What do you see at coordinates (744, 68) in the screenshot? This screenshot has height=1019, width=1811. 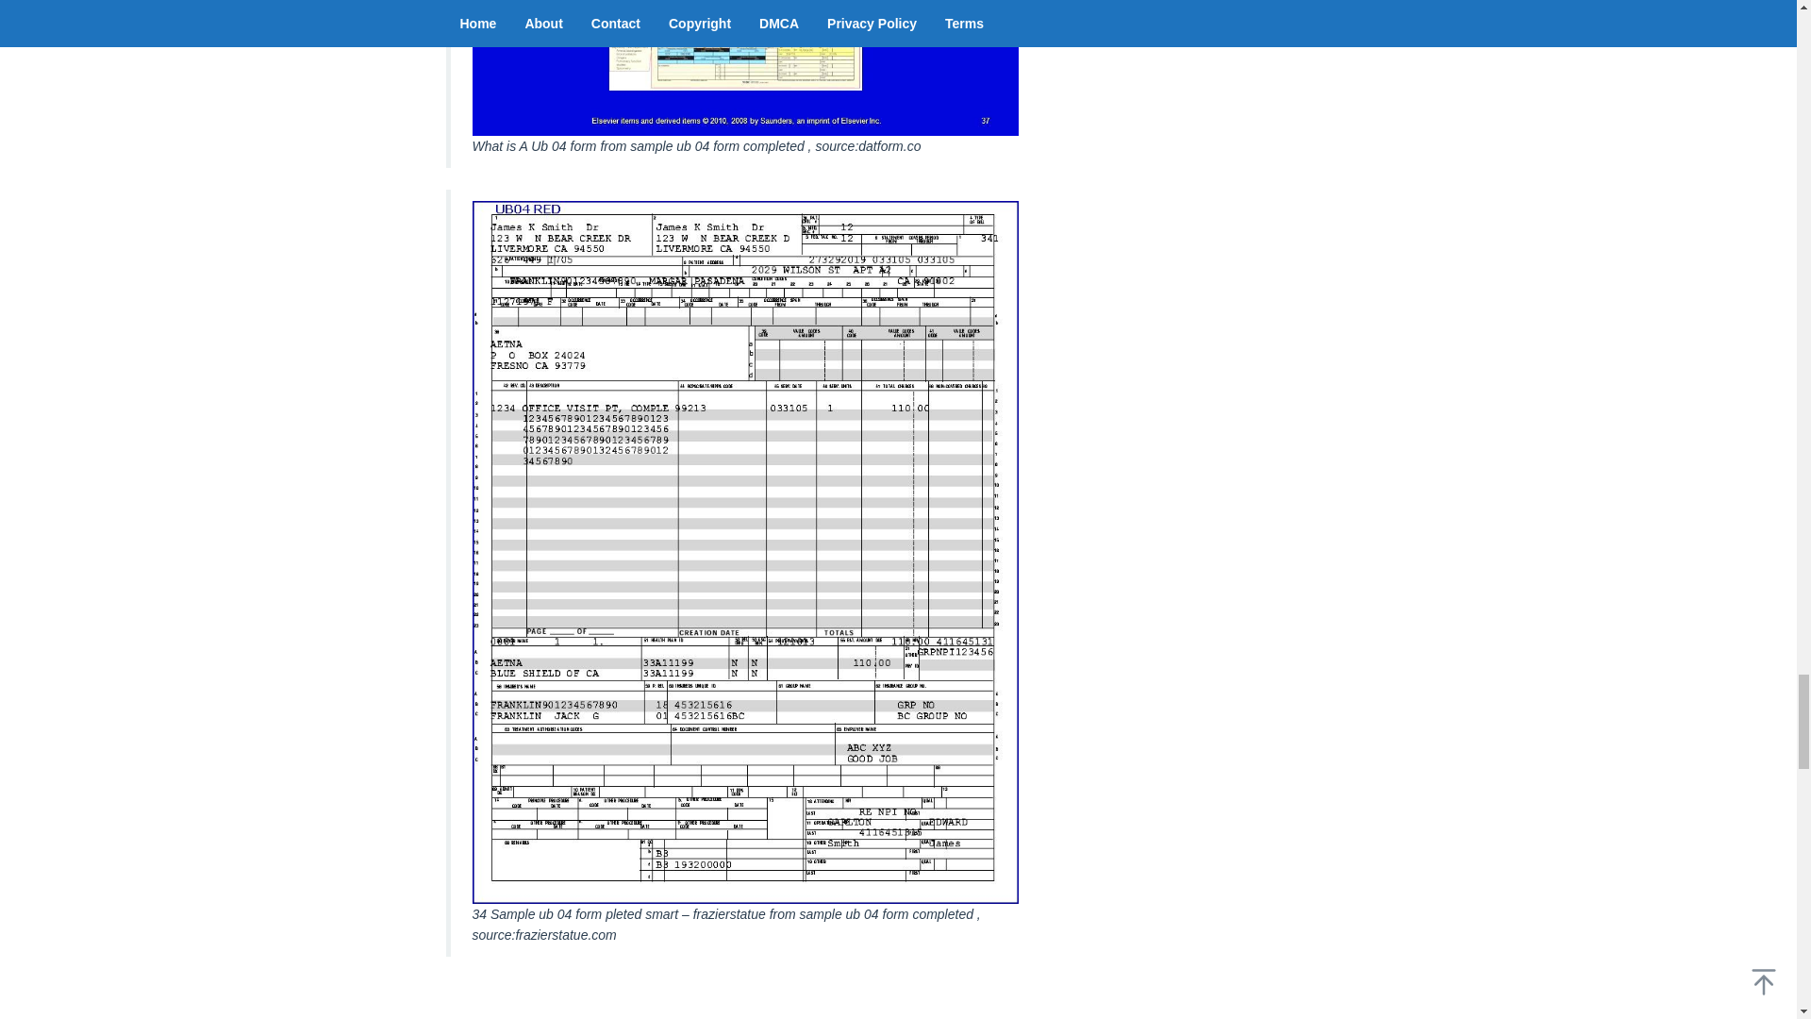 I see `What is A Ub 04 form` at bounding box center [744, 68].